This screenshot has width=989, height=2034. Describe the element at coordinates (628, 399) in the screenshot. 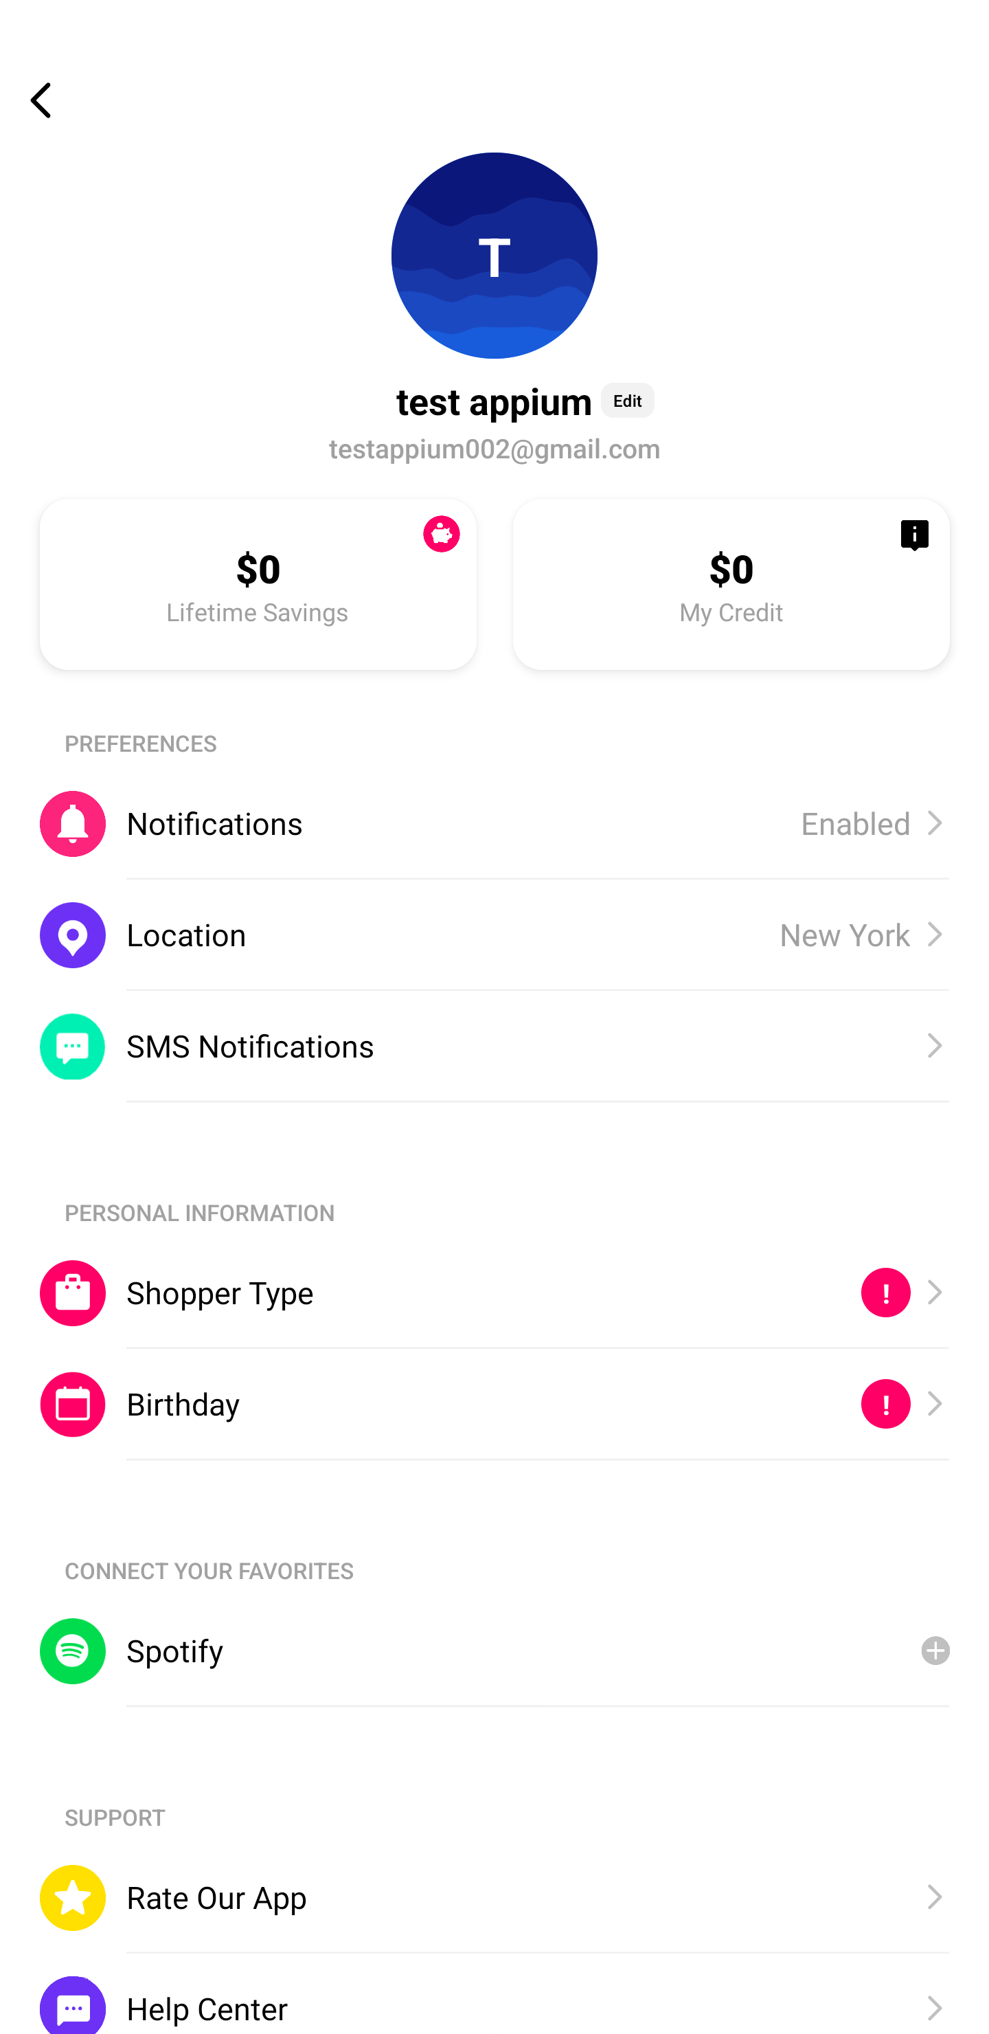

I see `Edit` at that location.